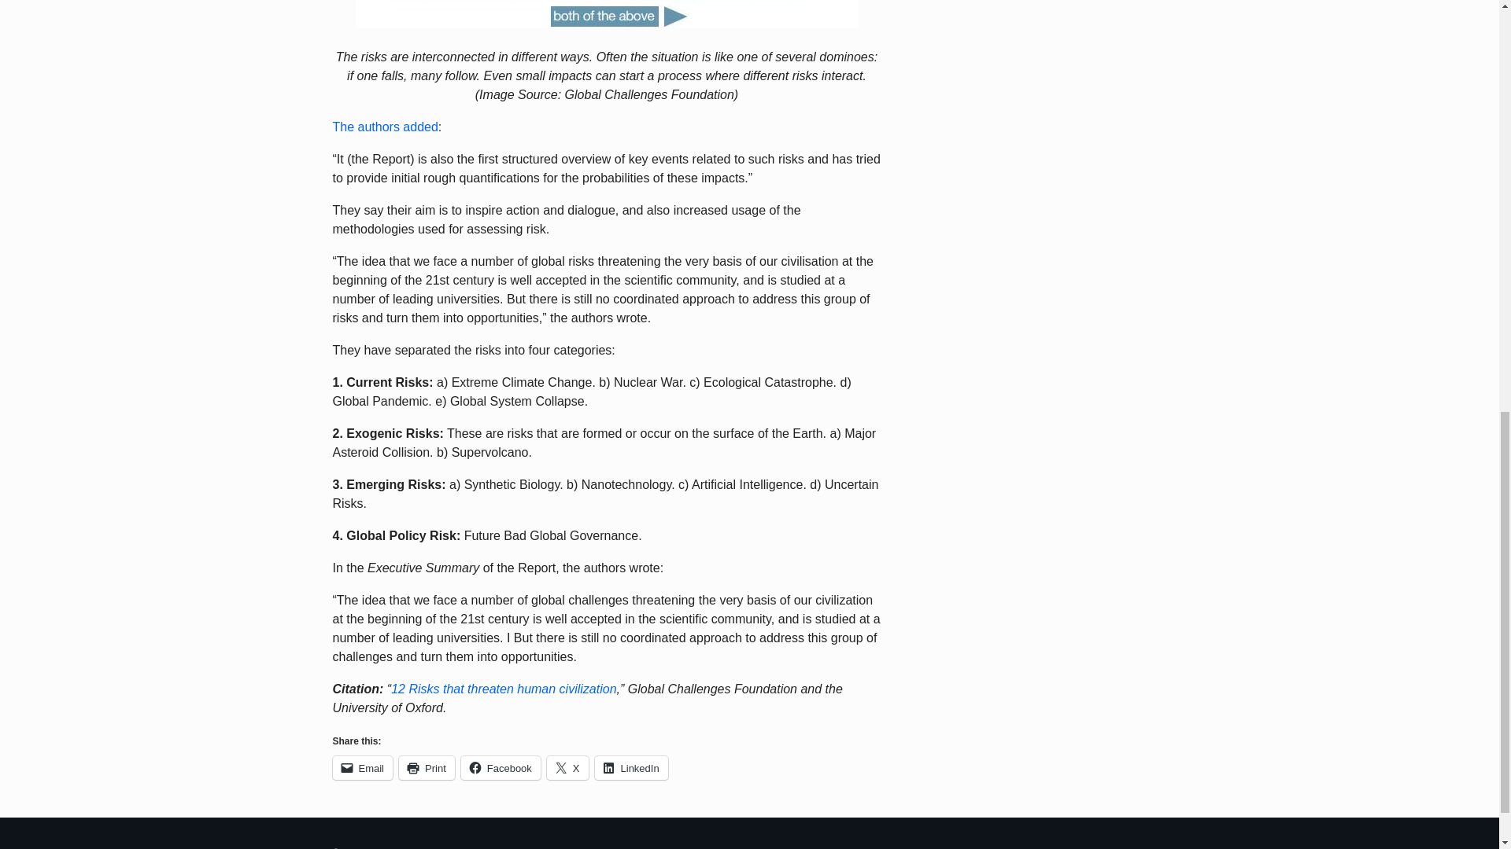 This screenshot has width=1511, height=849. Describe the element at coordinates (501, 768) in the screenshot. I see `Facebook` at that location.